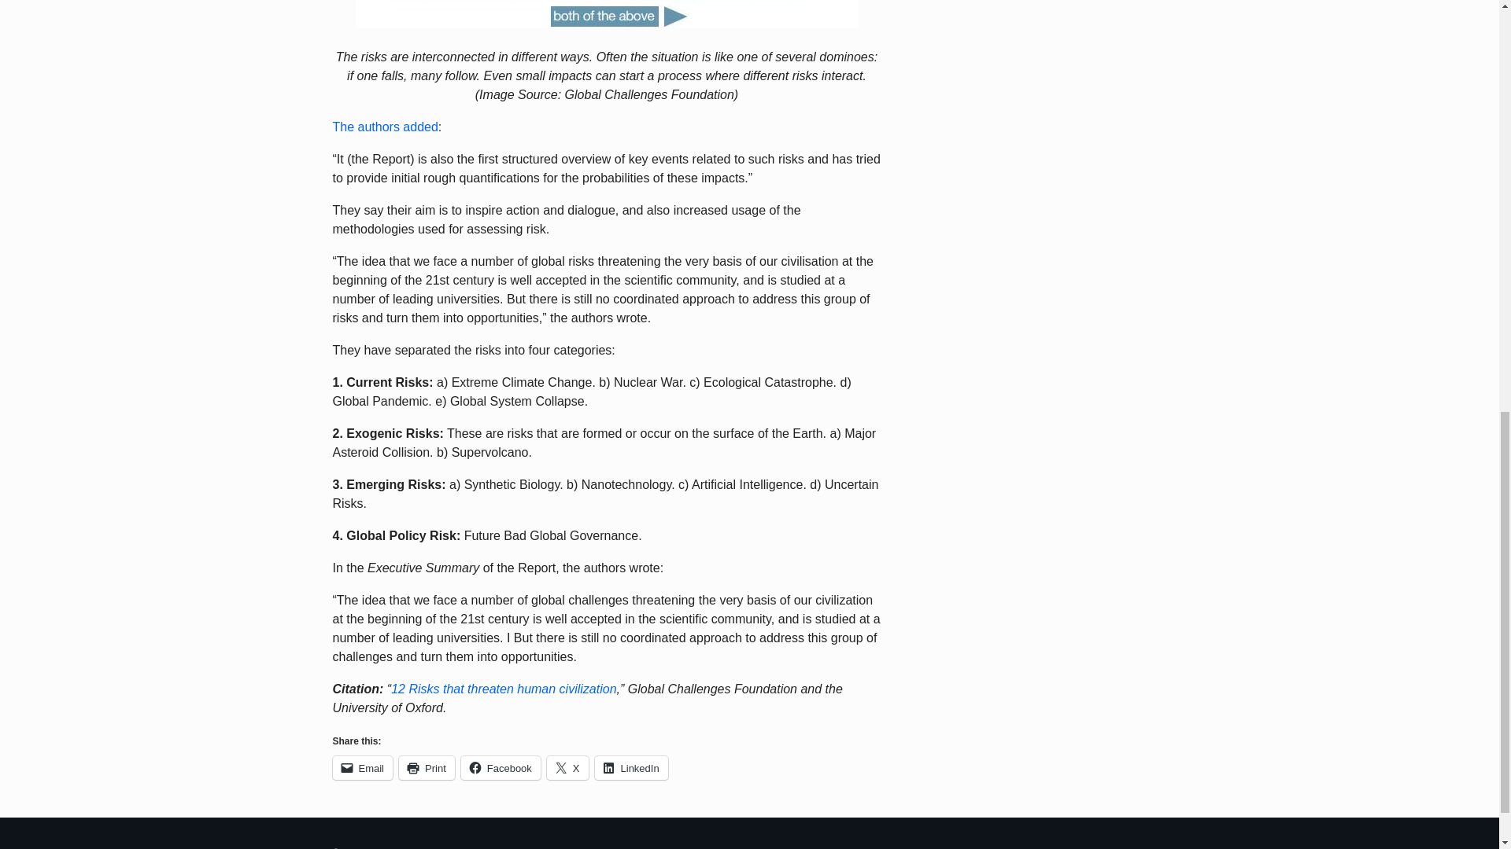 This screenshot has width=1511, height=849. Describe the element at coordinates (501, 768) in the screenshot. I see `Facebook` at that location.